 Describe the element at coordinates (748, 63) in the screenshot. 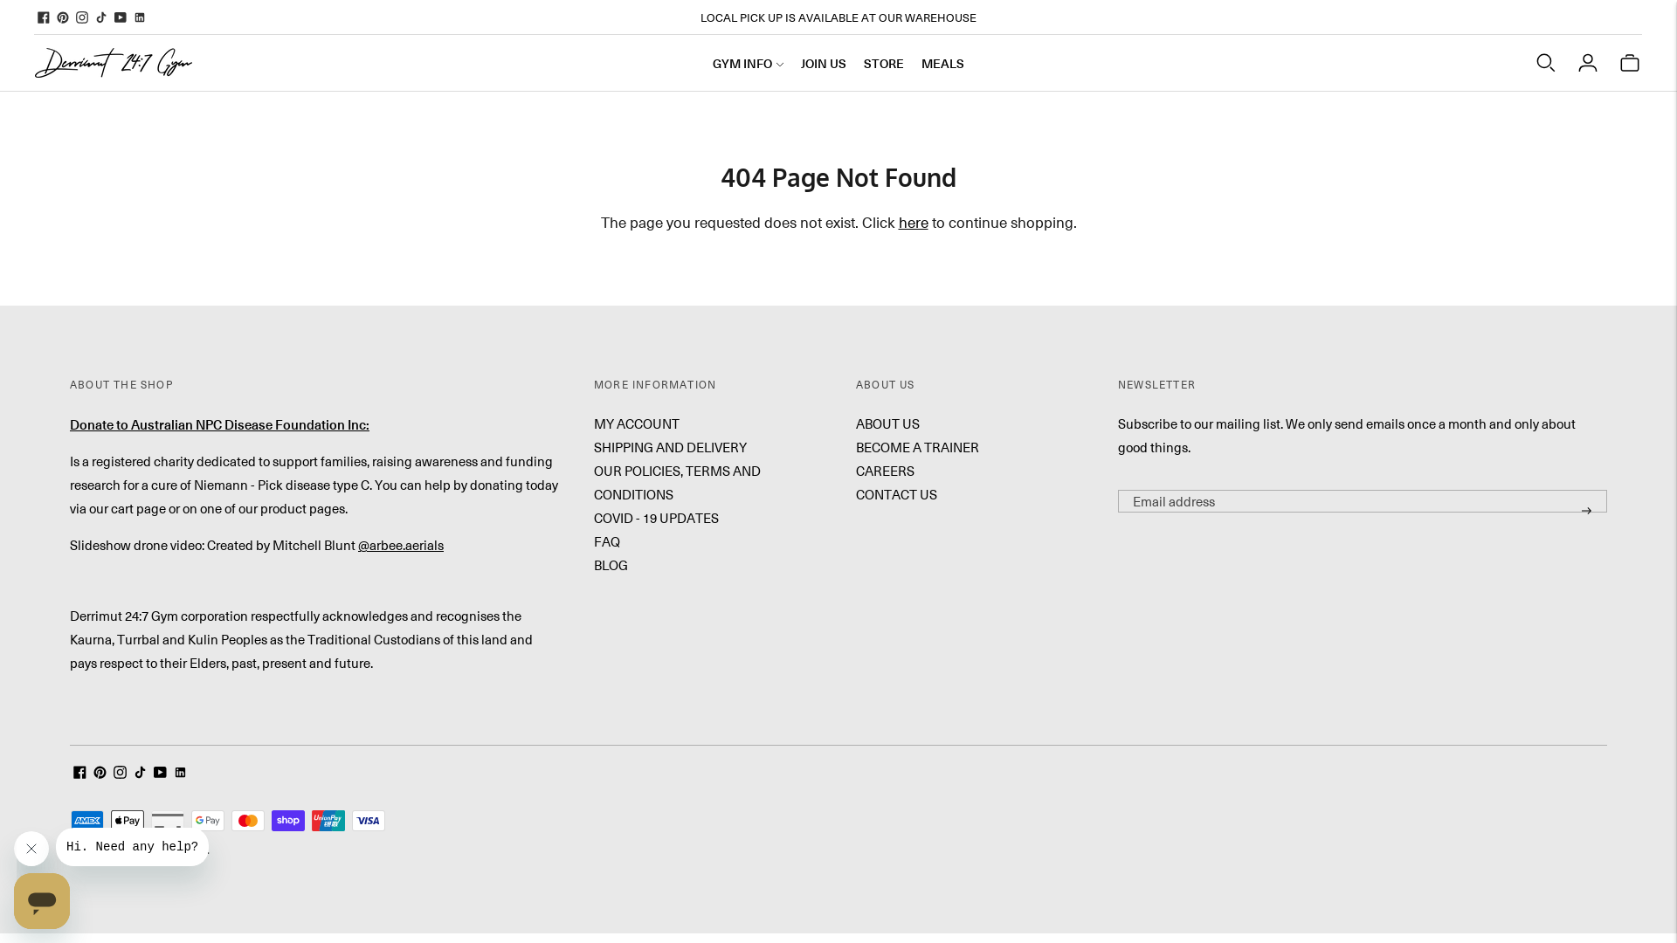

I see `GYM INFO` at that location.